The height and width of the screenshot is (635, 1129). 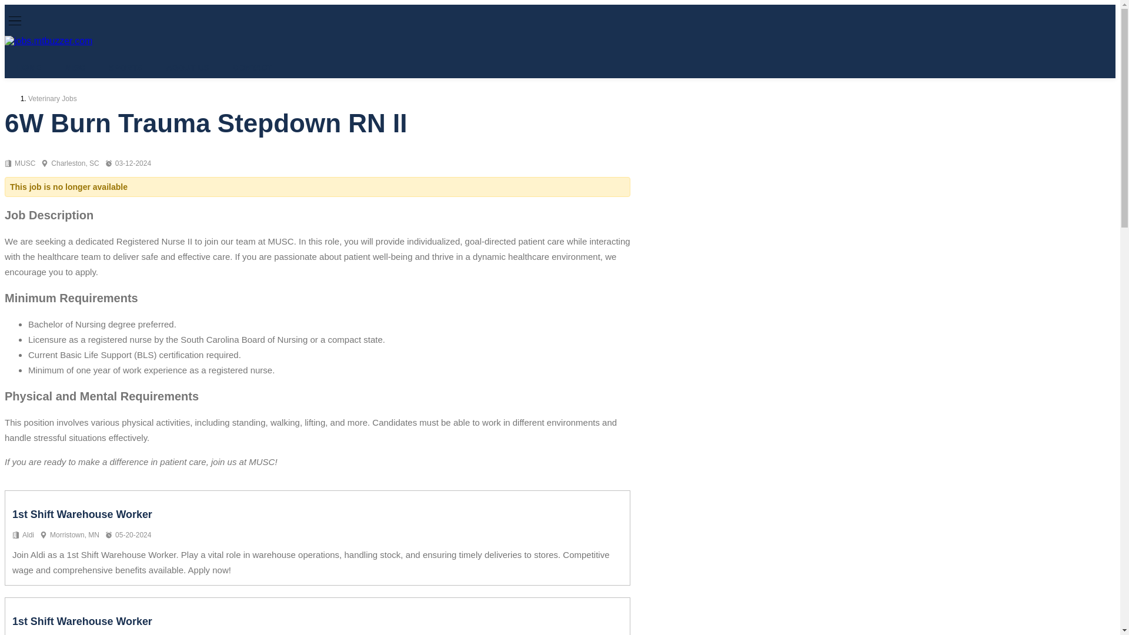 I want to click on ABOUT US, so click(x=187, y=67).